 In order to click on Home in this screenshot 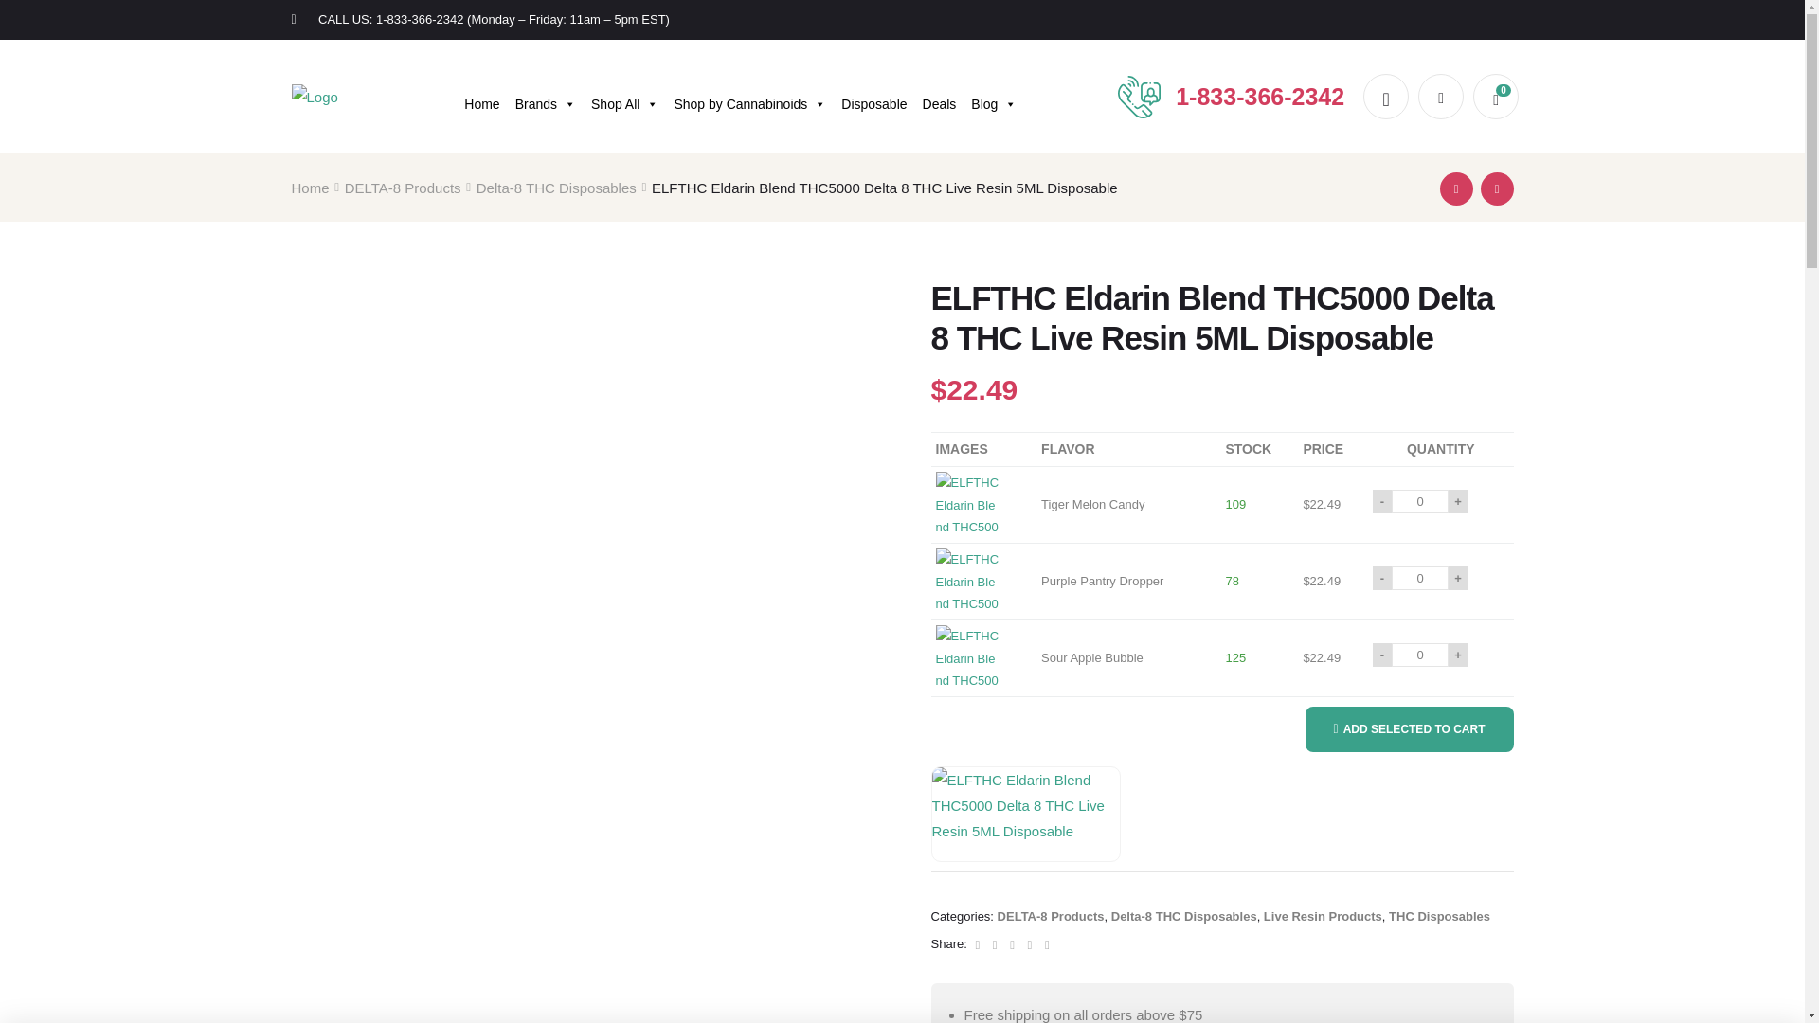, I will do `click(481, 97)`.